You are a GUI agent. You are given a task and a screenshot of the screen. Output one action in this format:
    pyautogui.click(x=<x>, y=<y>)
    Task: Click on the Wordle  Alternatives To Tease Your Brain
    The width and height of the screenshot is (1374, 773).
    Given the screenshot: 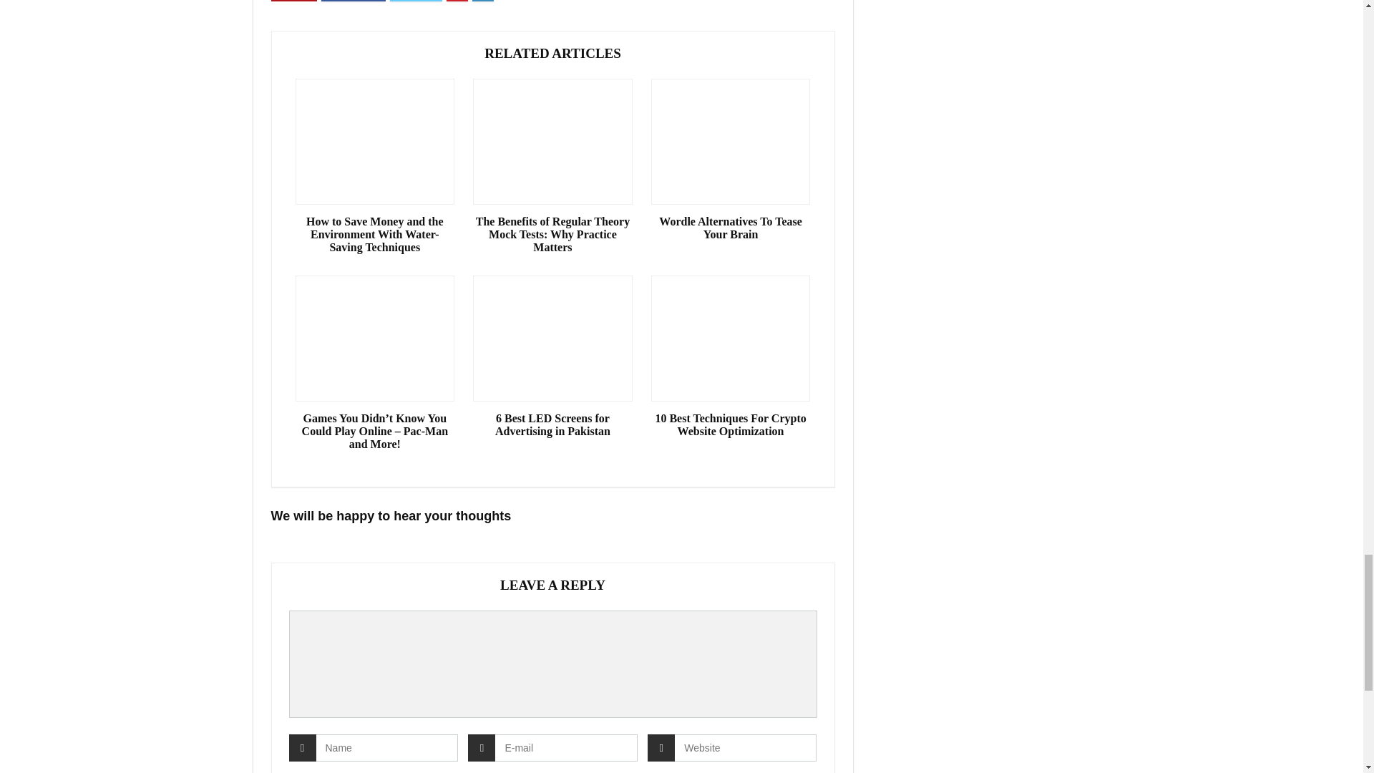 What is the action you would take?
    pyautogui.click(x=731, y=228)
    